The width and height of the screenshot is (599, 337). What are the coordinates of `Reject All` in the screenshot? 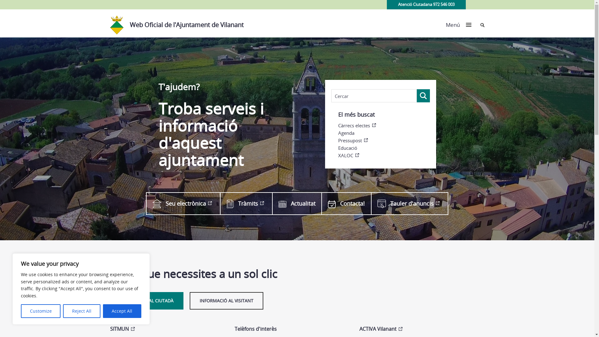 It's located at (82, 311).